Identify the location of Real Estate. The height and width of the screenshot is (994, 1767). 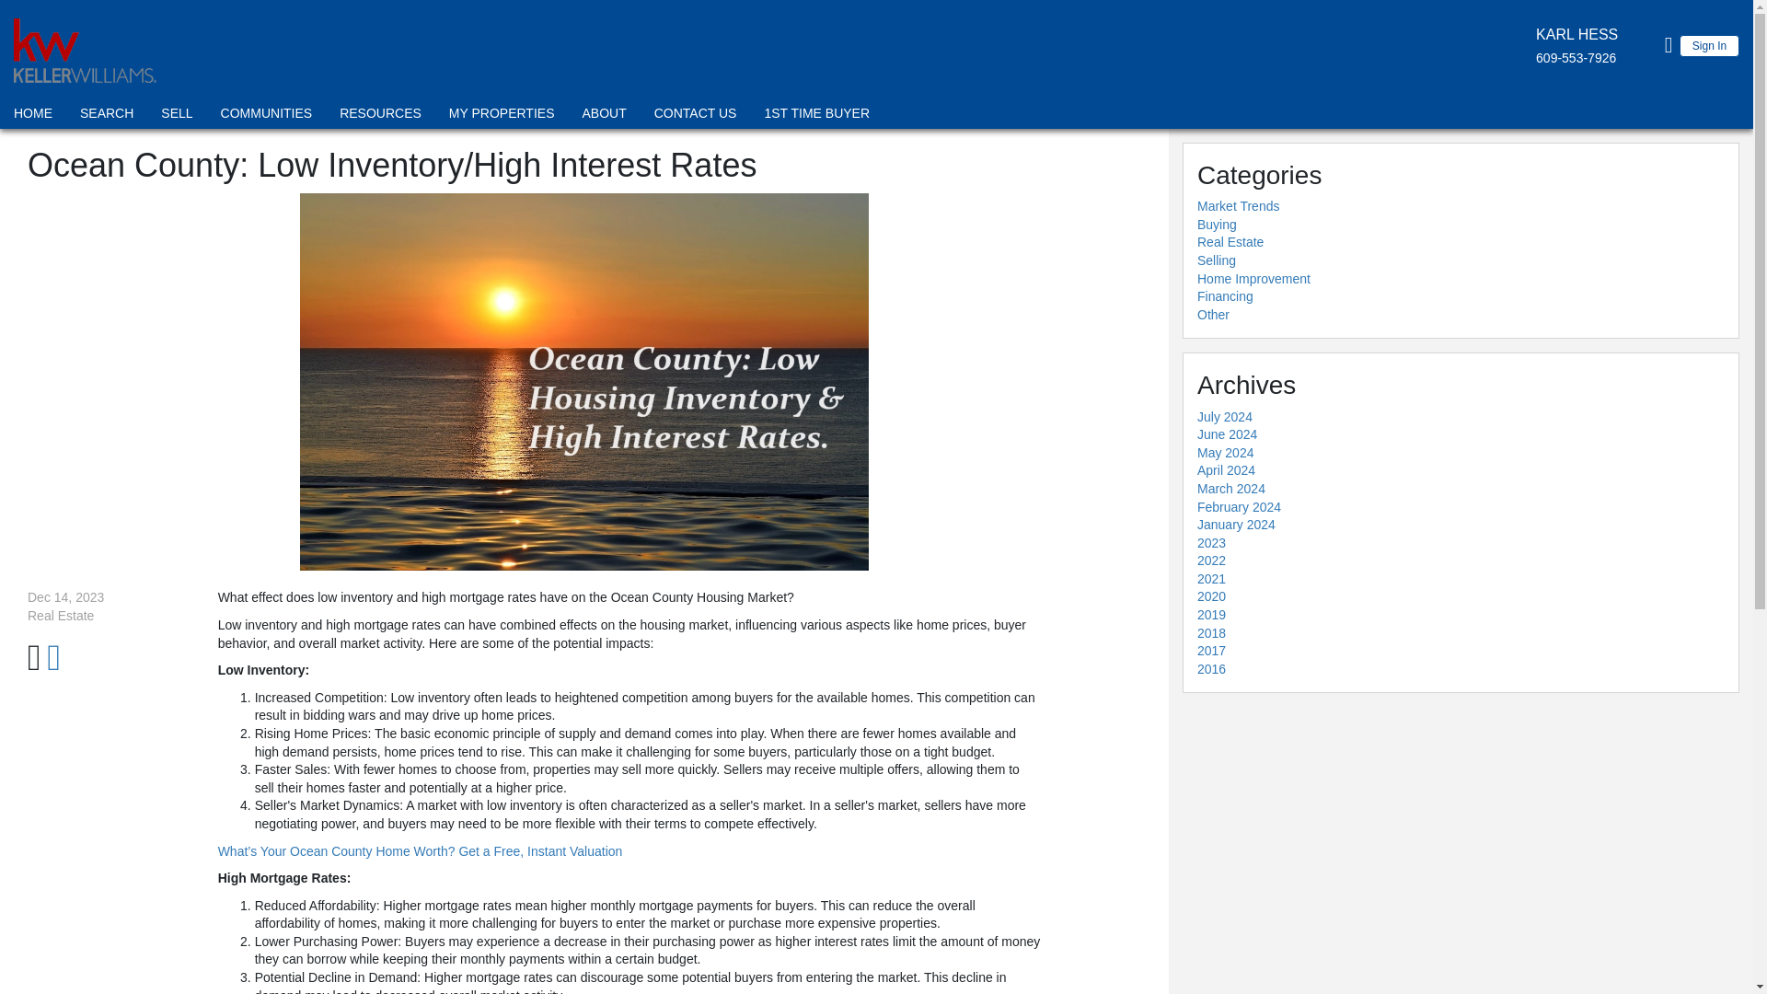
(1230, 241).